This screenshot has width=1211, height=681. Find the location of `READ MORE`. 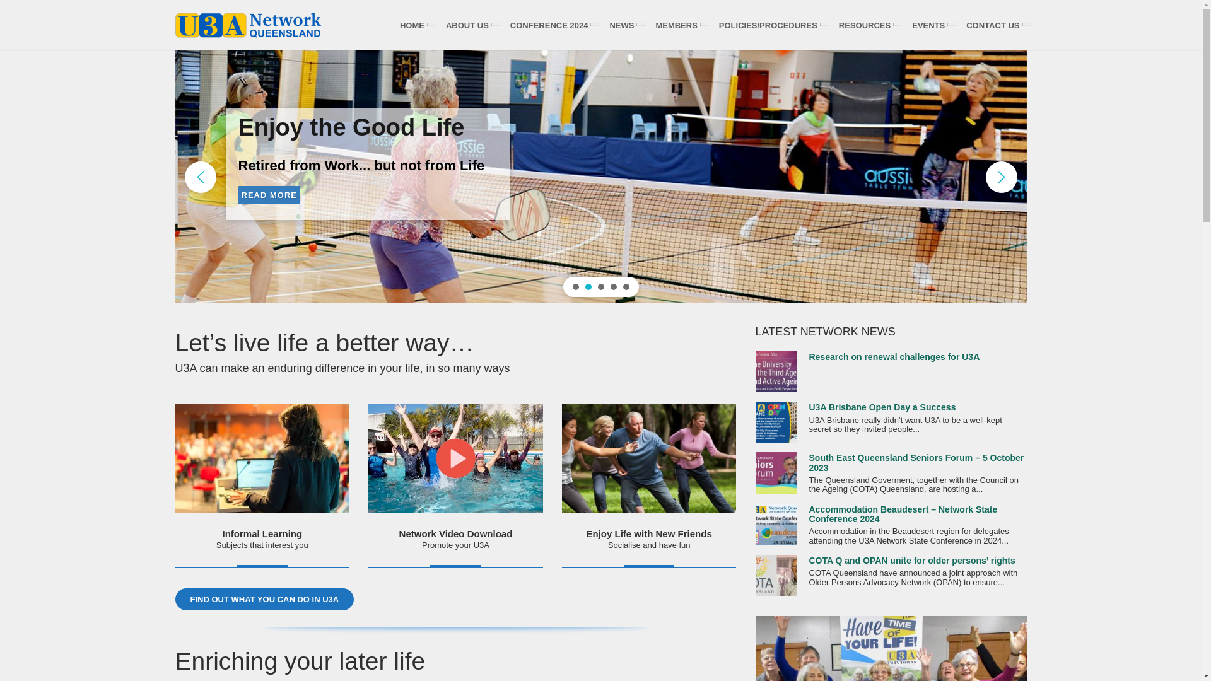

READ MORE is located at coordinates (284, 209).